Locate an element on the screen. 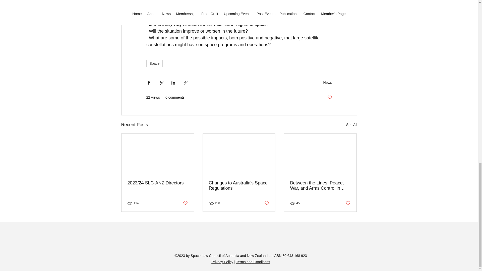 This screenshot has height=271, width=482. Changes to Australia's Space Regulations is located at coordinates (239, 186).